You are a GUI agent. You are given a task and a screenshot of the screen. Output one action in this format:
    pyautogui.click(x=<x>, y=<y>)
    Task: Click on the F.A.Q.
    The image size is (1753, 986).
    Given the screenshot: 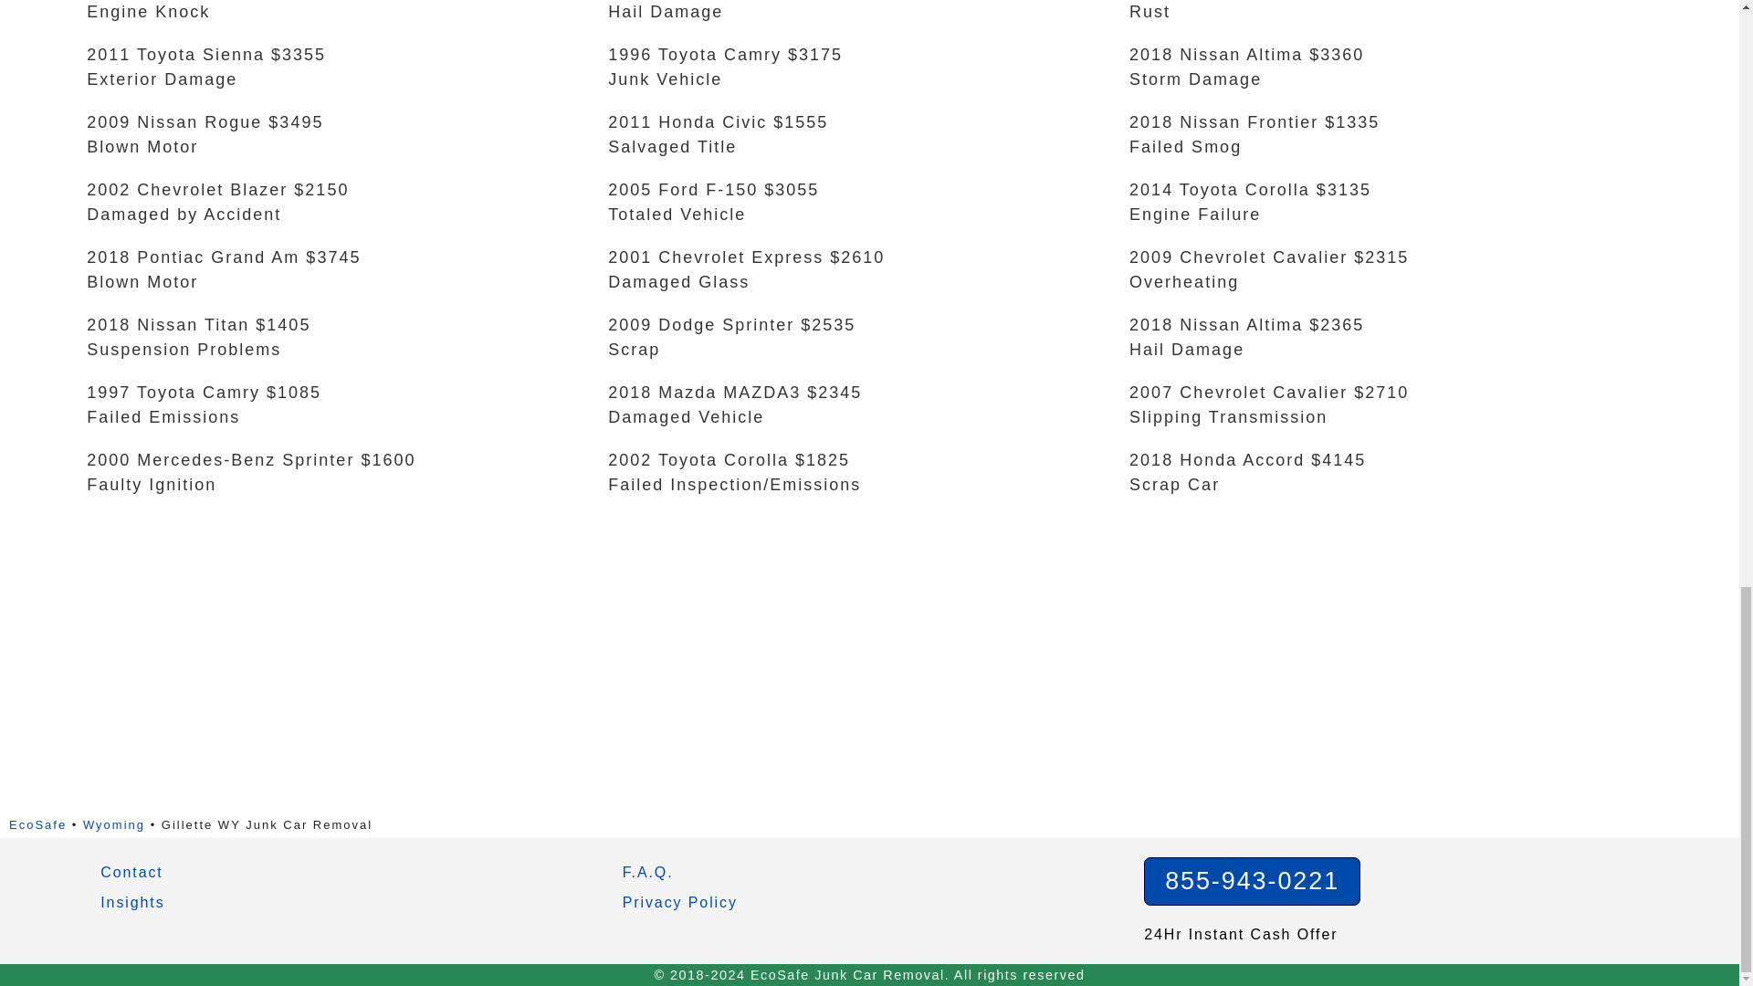 What is the action you would take?
    pyautogui.click(x=647, y=871)
    